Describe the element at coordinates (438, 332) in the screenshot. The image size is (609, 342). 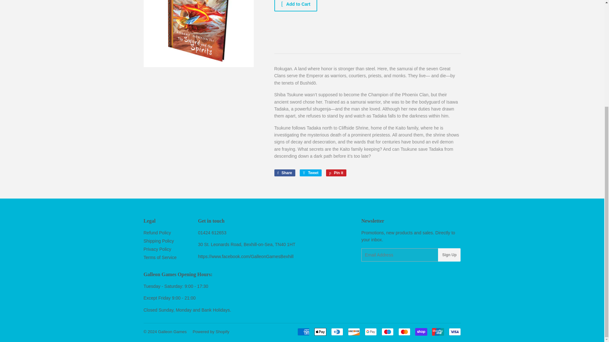
I see `Union Pay` at that location.